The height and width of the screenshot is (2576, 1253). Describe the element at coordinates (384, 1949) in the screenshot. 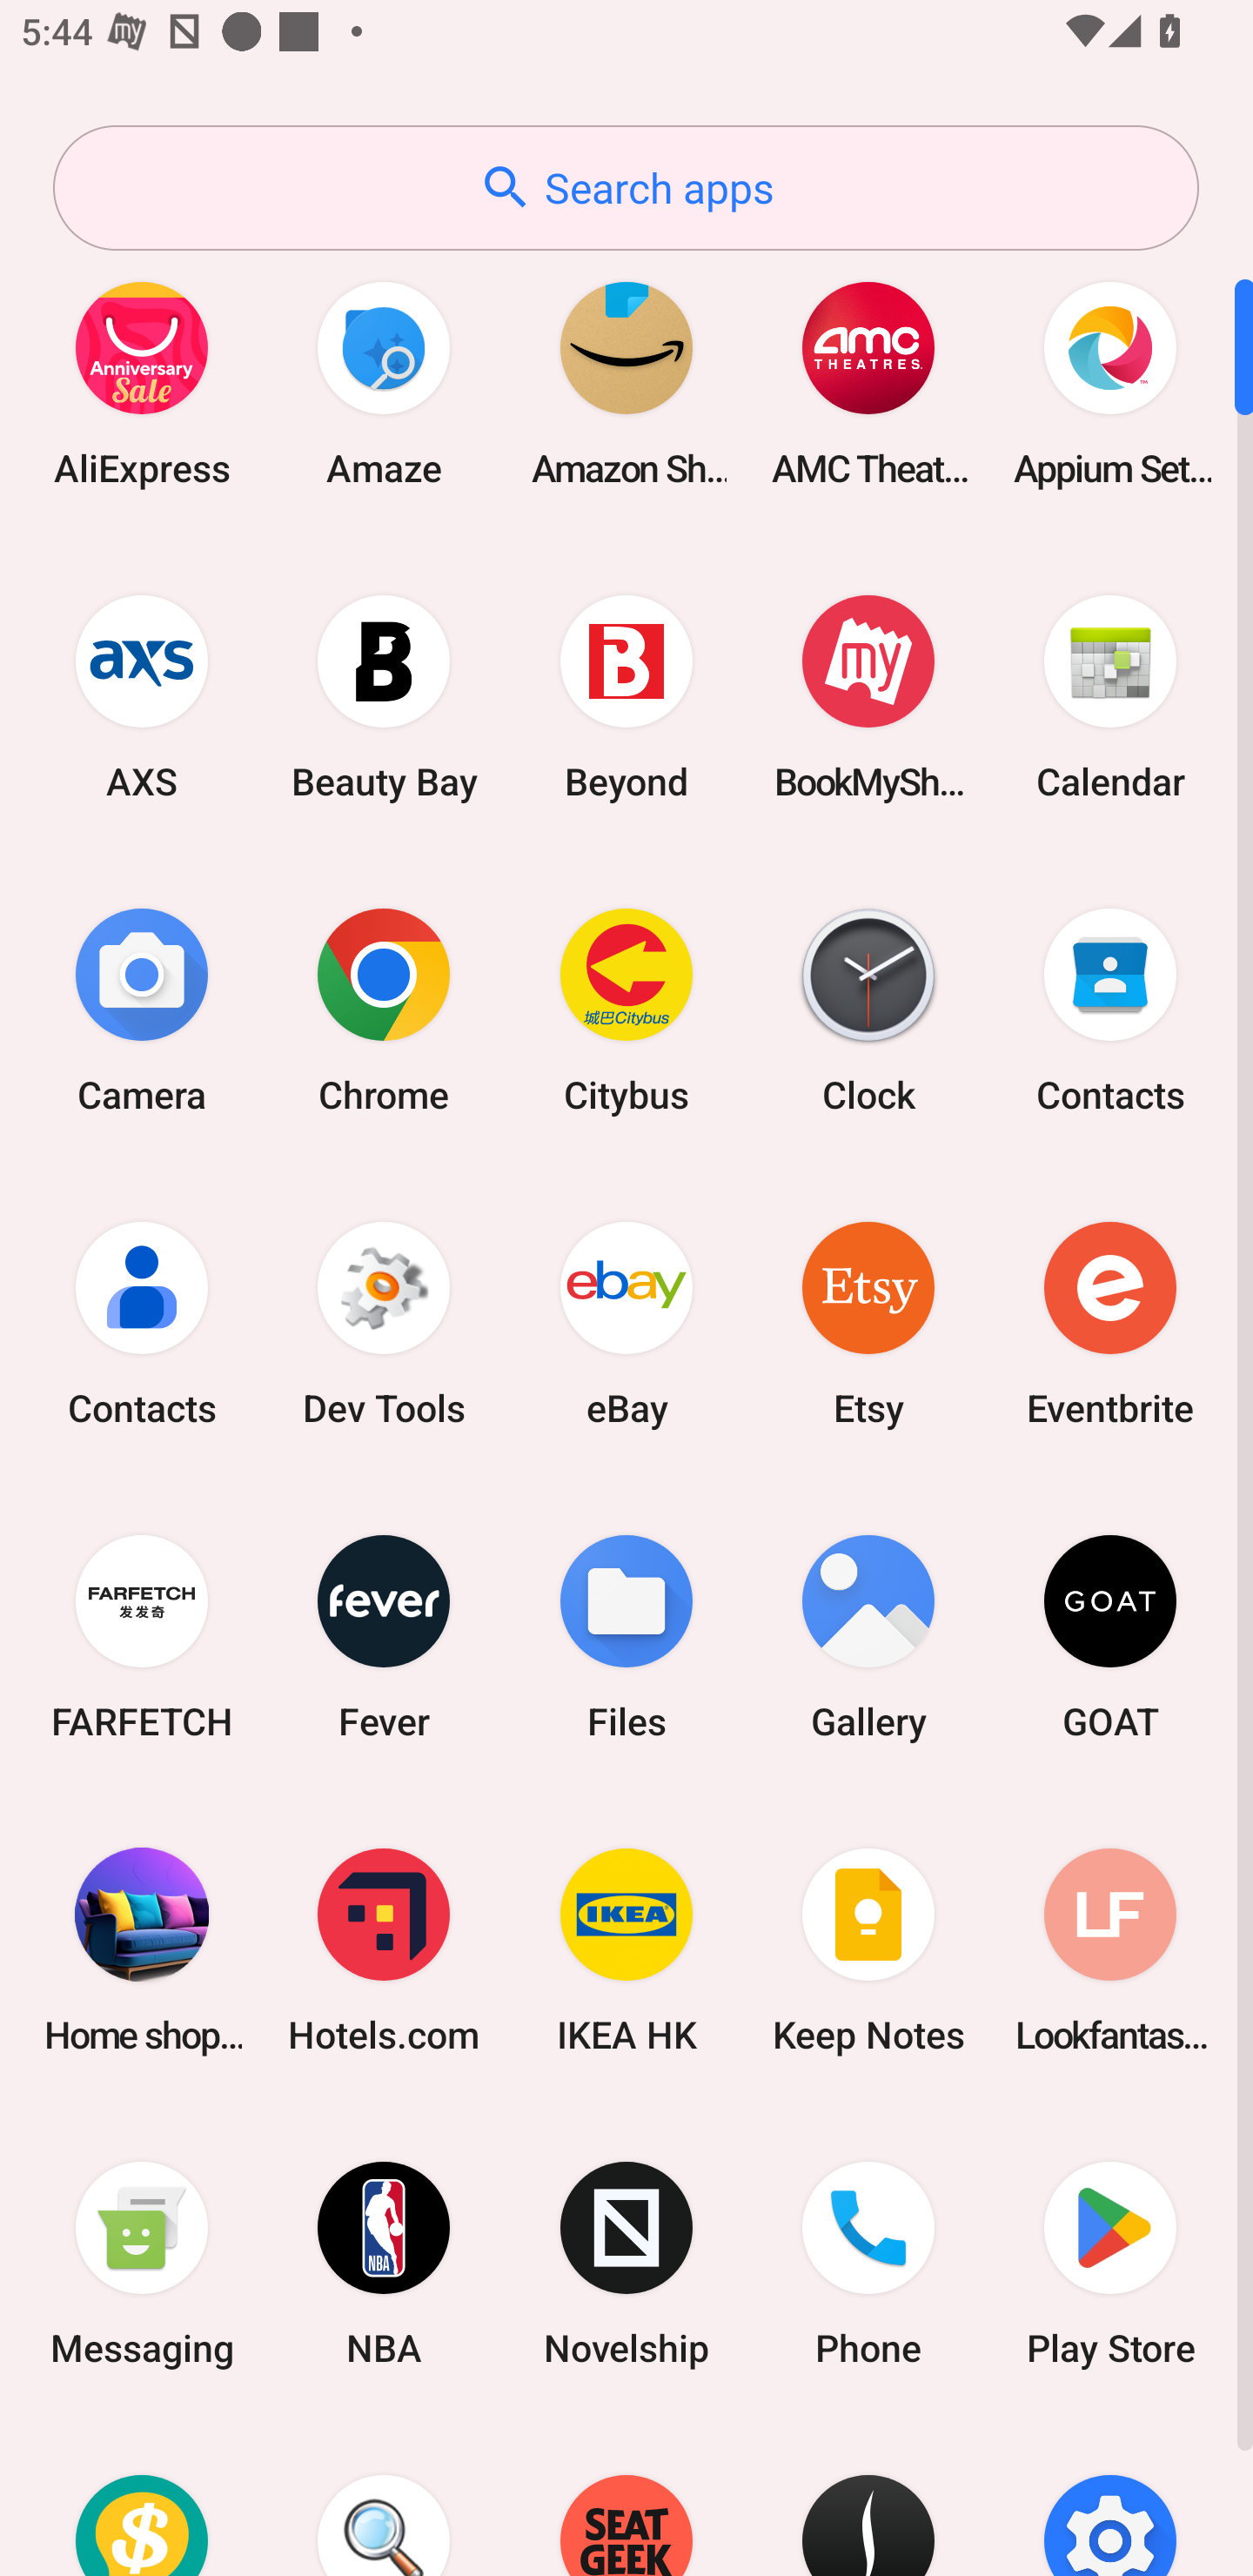

I see `Hotels.com` at that location.